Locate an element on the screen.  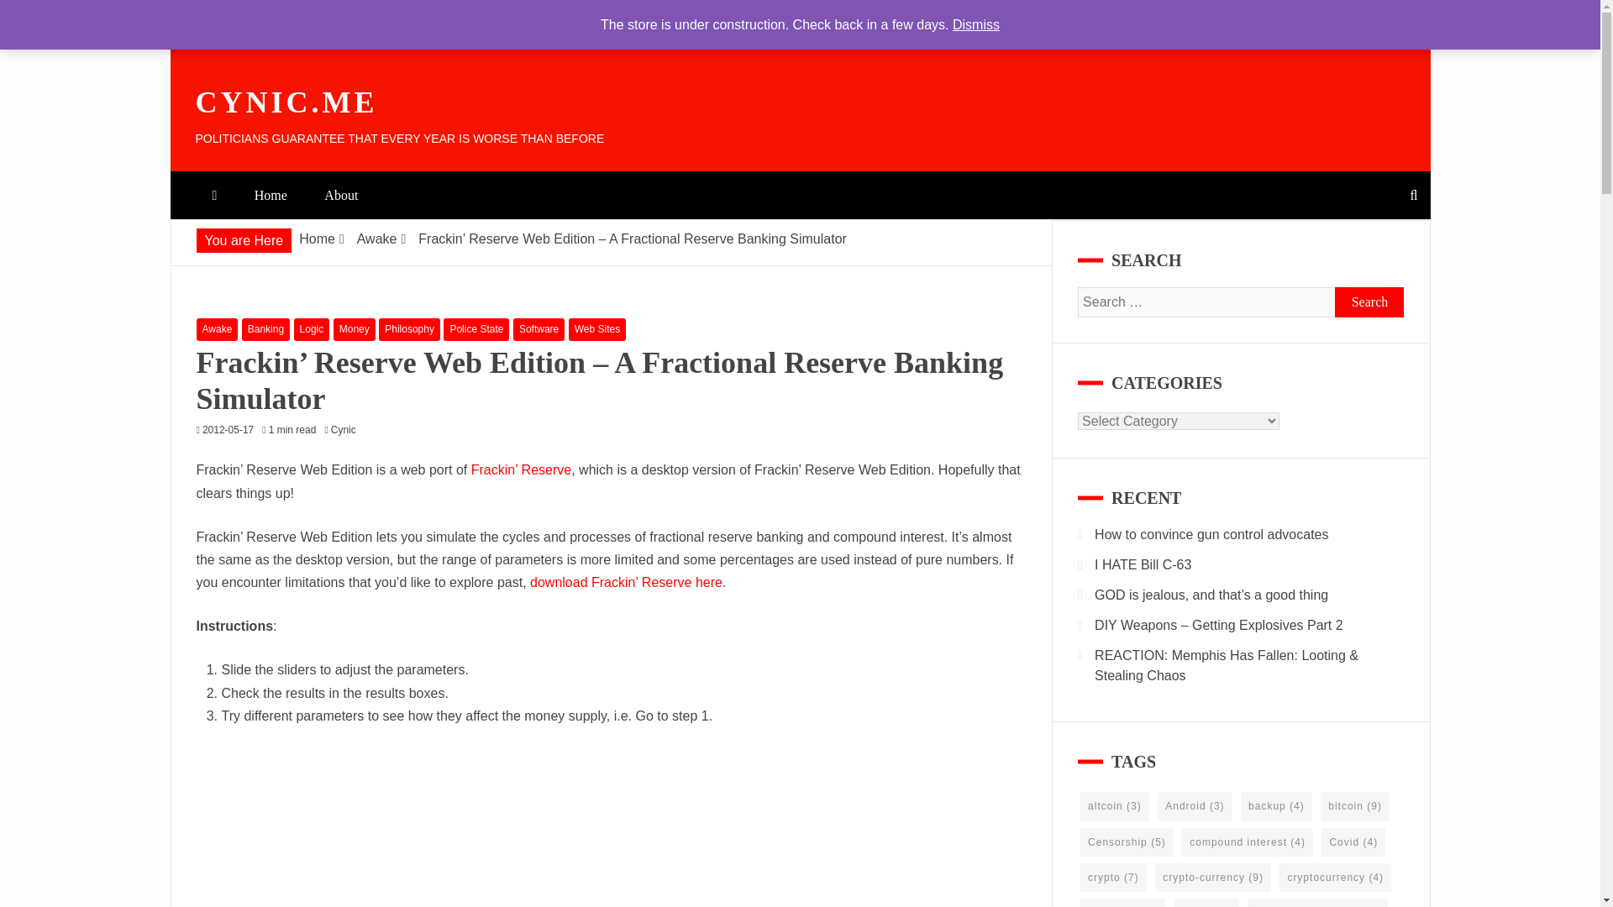
Philosophy is located at coordinates (410, 329).